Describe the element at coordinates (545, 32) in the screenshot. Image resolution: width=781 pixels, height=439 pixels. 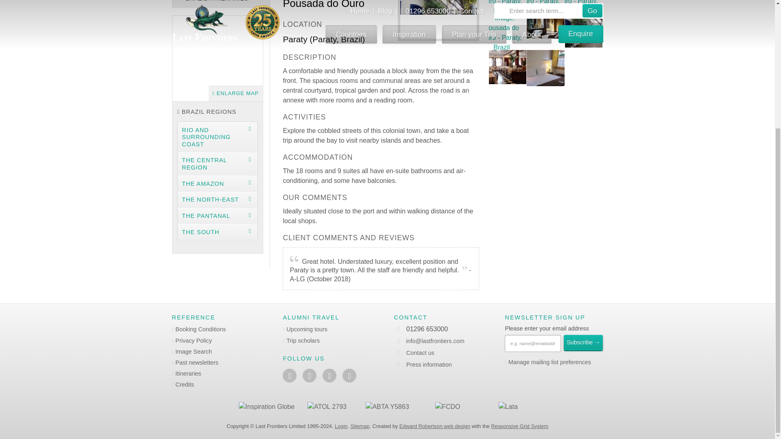
I see `Pousada do Ouro` at that location.